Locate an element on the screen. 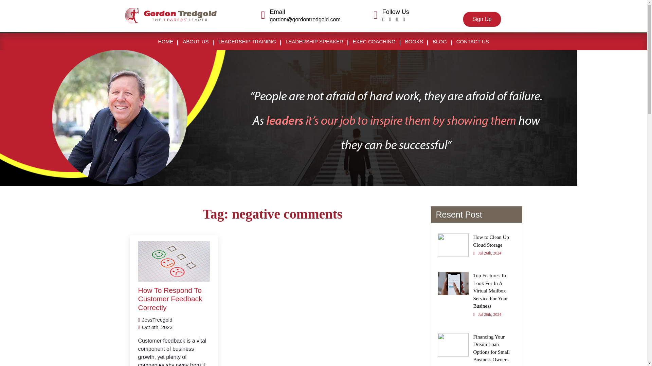  Sign Up is located at coordinates (247, 41).